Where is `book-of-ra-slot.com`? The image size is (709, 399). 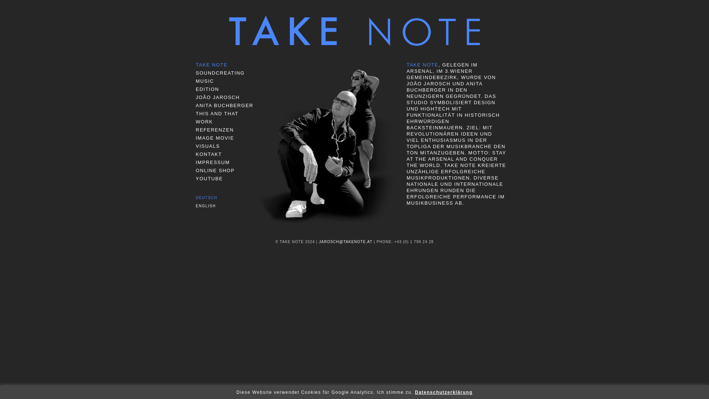
book-of-ra-slot.com is located at coordinates (436, 220).